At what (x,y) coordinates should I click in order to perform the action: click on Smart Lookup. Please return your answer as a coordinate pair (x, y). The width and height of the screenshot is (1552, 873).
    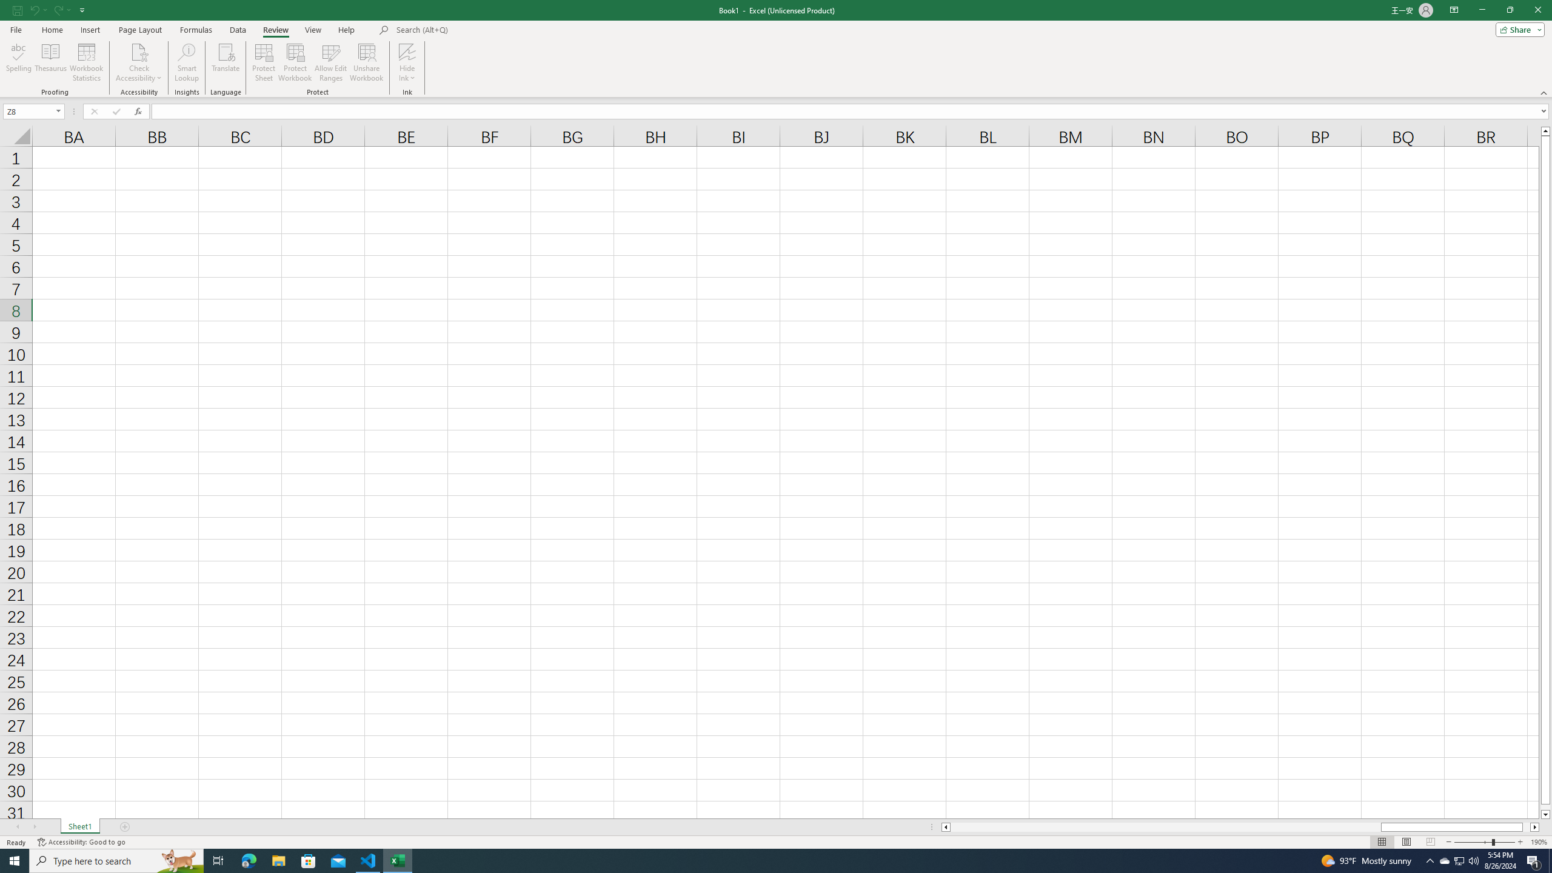
    Looking at the image, I should click on (187, 62).